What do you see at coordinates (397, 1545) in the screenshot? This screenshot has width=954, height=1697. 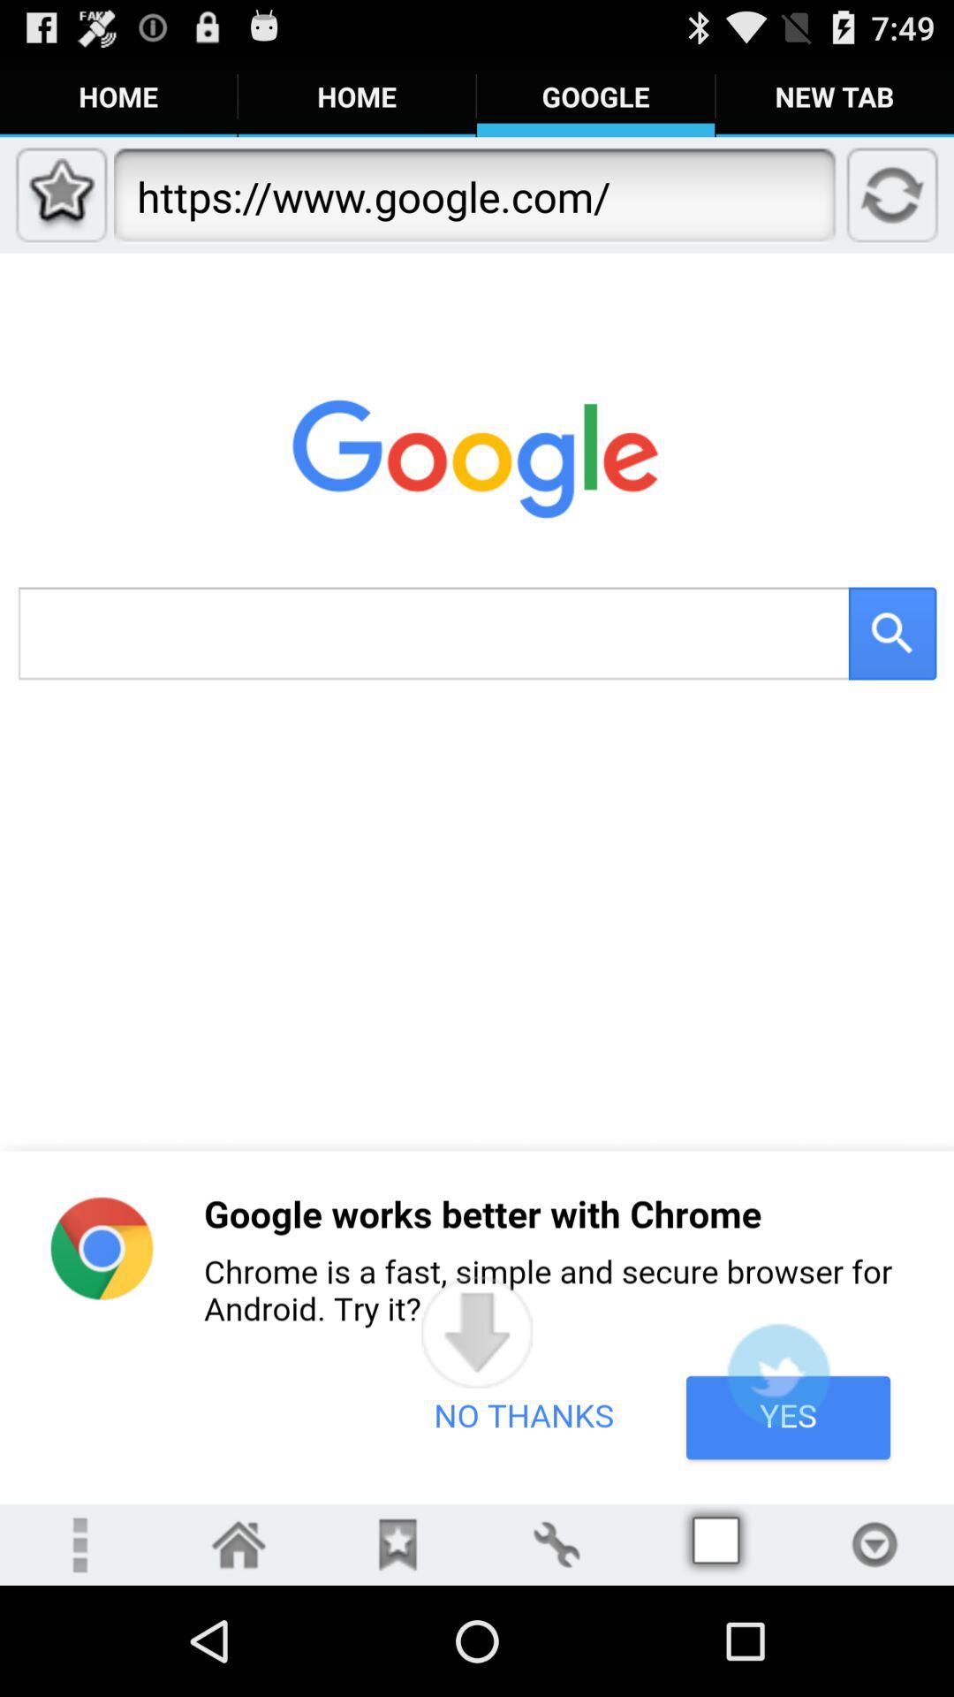 I see `bookmarks` at bounding box center [397, 1545].